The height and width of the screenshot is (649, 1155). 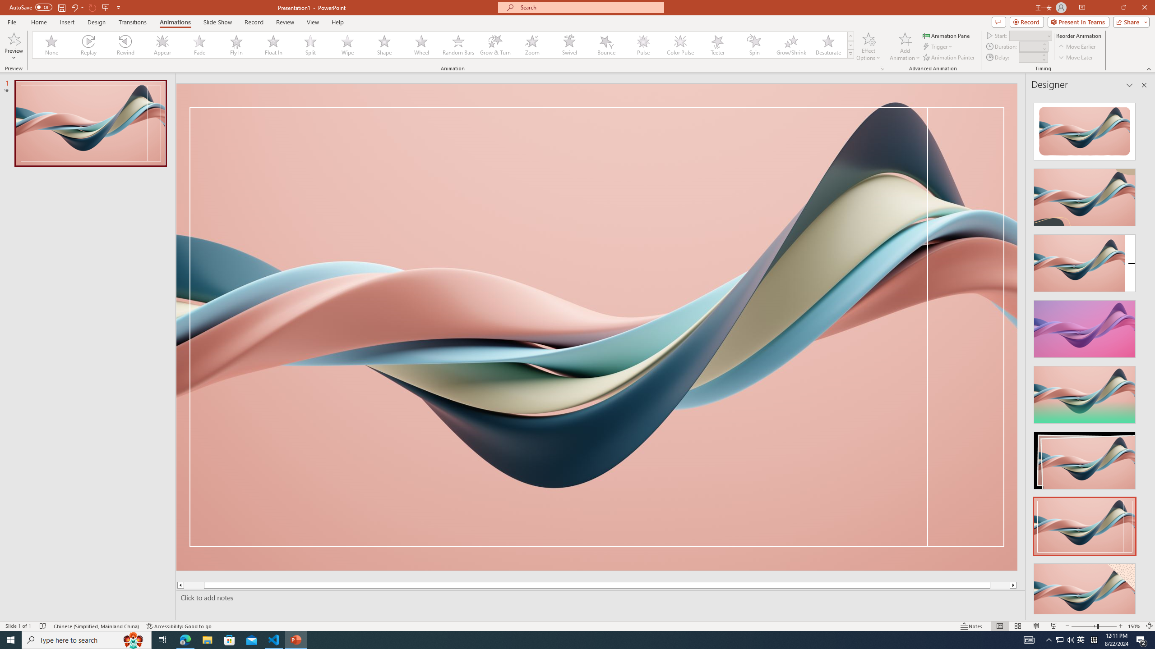 I want to click on Wheel, so click(x=421, y=45).